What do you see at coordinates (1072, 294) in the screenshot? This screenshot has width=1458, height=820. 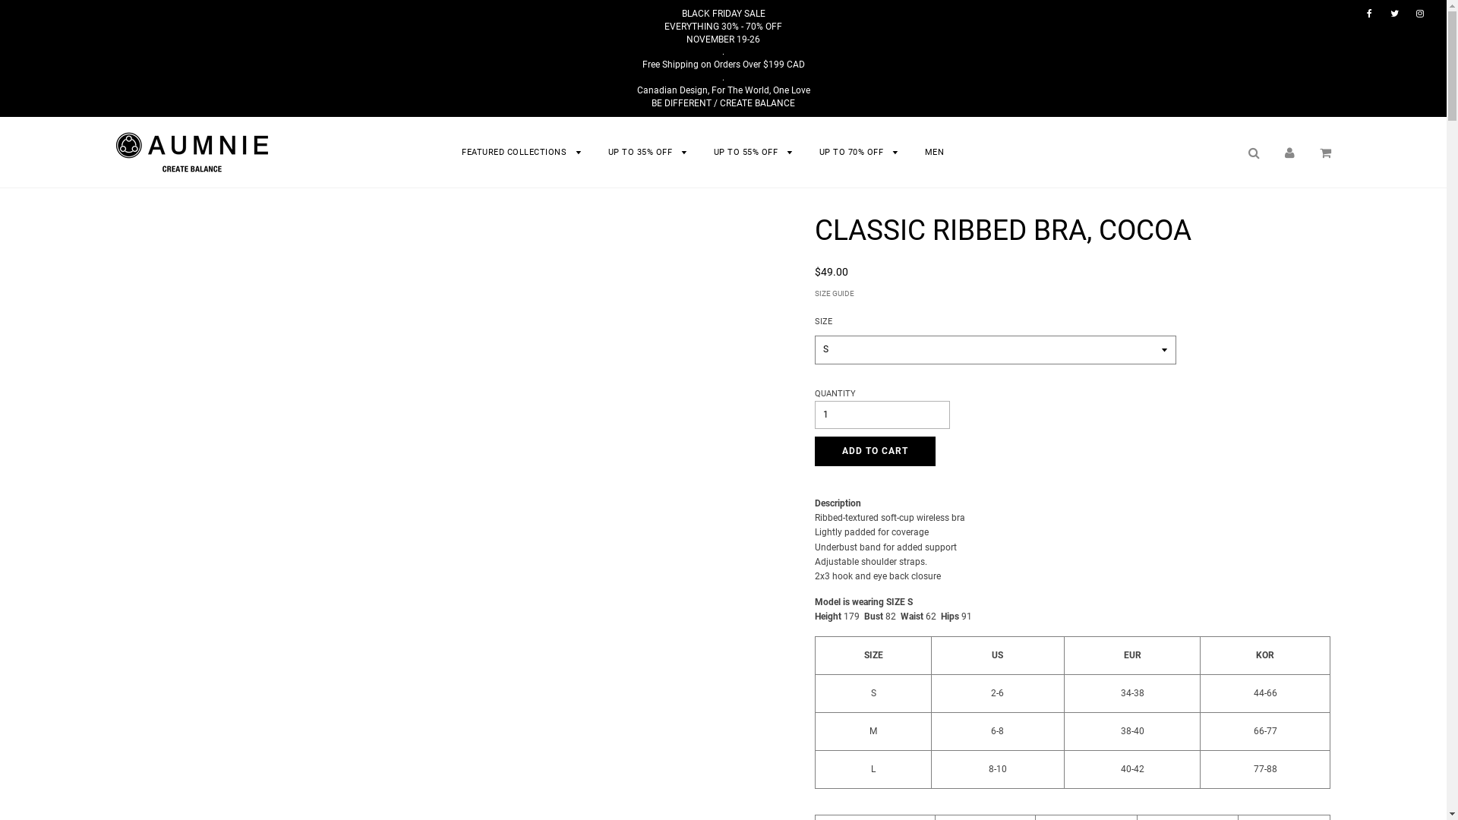 I see `SIZE GUIDE` at bounding box center [1072, 294].